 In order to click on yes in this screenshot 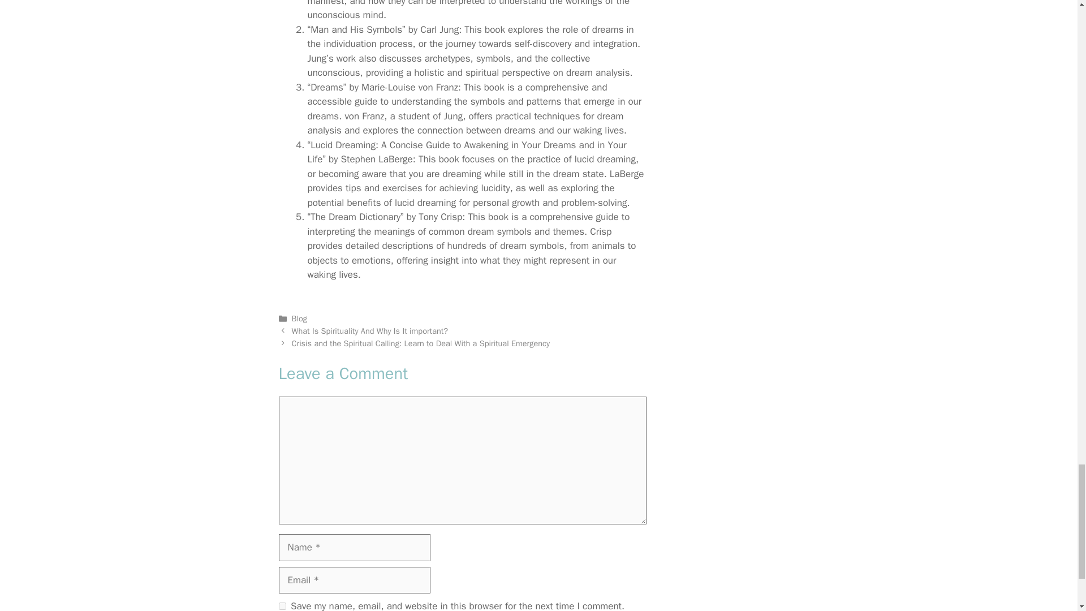, I will do `click(282, 605)`.